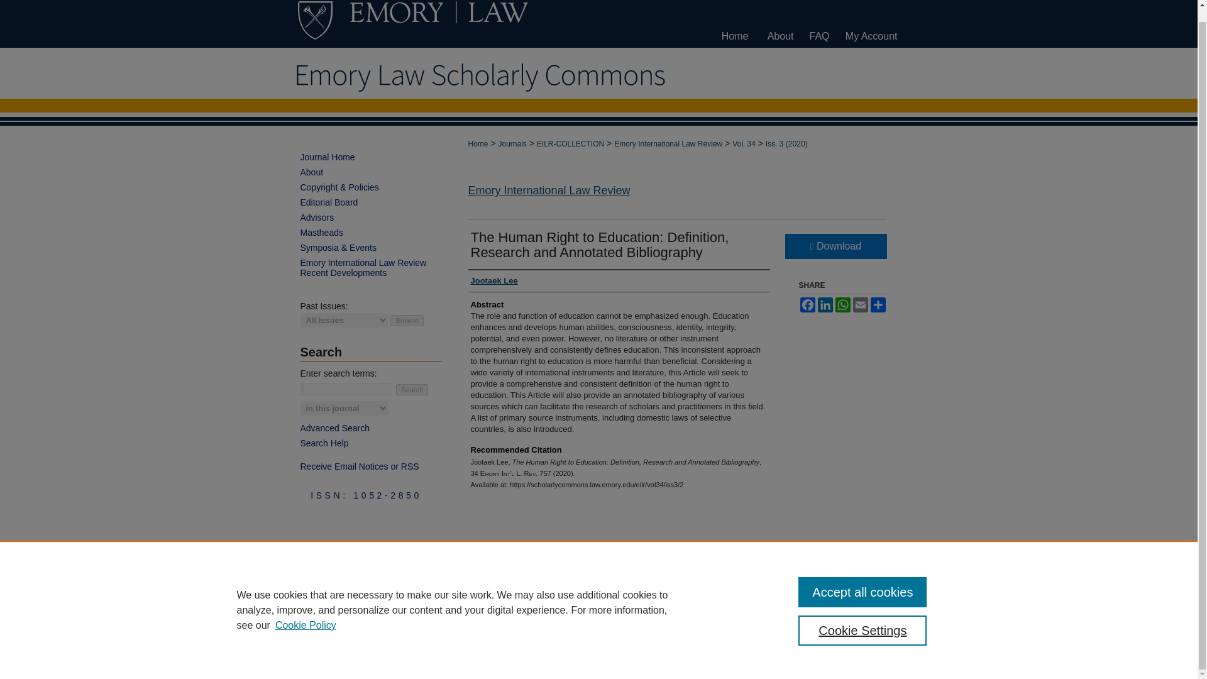 This screenshot has height=679, width=1207. What do you see at coordinates (860, 304) in the screenshot?
I see `Email` at bounding box center [860, 304].